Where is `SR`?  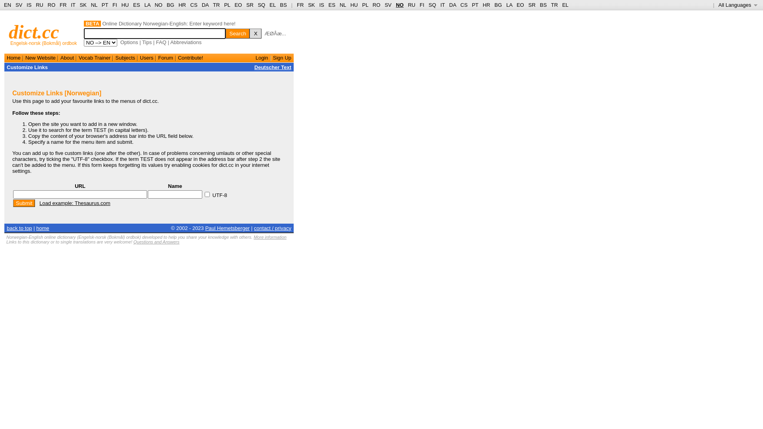 SR is located at coordinates (250, 5).